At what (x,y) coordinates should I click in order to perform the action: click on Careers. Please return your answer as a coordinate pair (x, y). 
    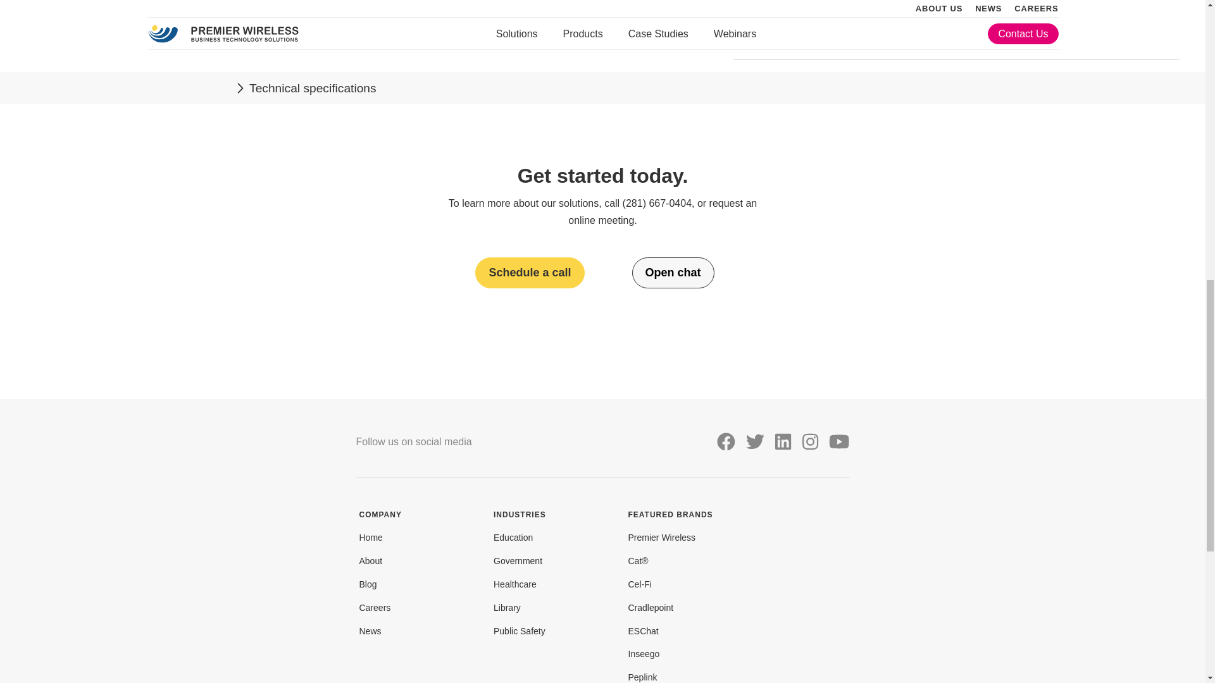
    Looking at the image, I should click on (375, 607).